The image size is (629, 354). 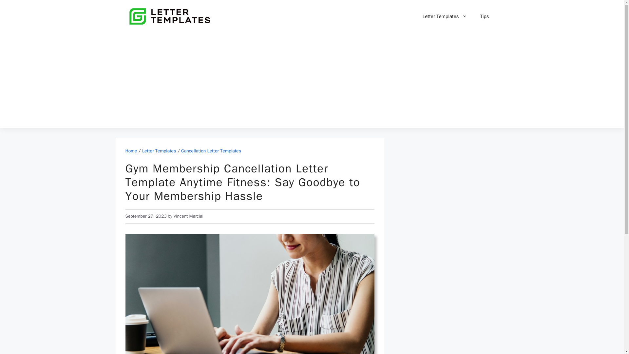 I want to click on Home, so click(x=131, y=151).